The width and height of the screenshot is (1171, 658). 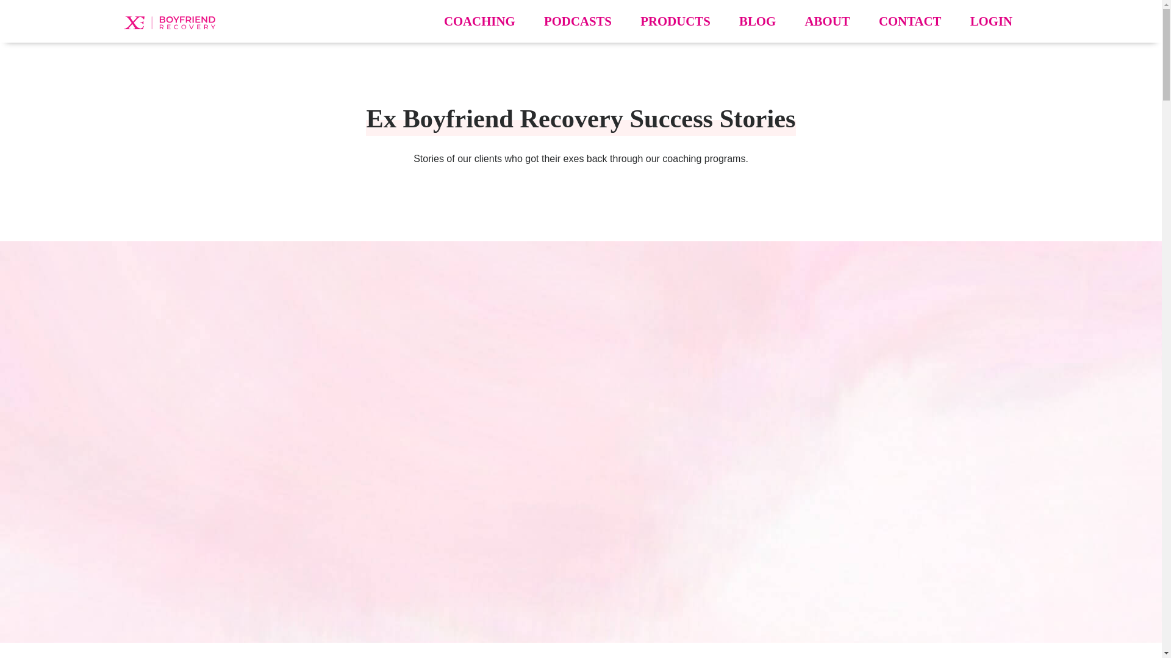 What do you see at coordinates (992, 21) in the screenshot?
I see `LOGIN` at bounding box center [992, 21].